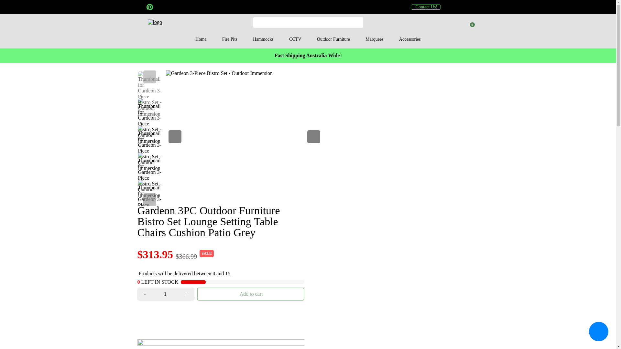 The image size is (621, 349). Describe the element at coordinates (333, 39) in the screenshot. I see `Outdoor Furniture` at that location.